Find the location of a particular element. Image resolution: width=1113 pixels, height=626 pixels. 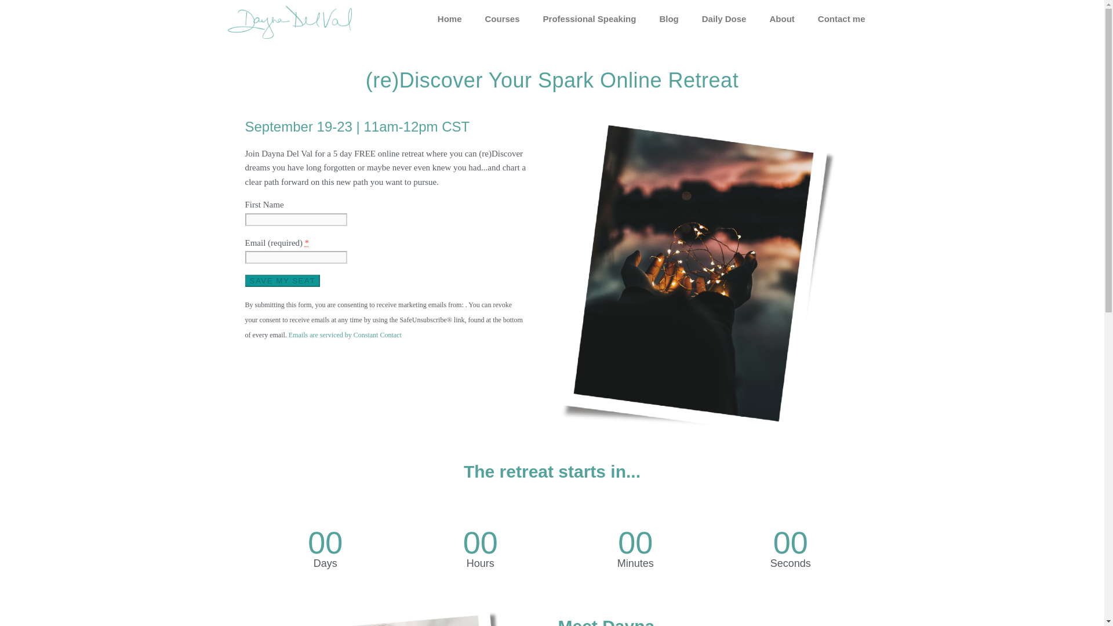

Professional Speaking is located at coordinates (590, 19).